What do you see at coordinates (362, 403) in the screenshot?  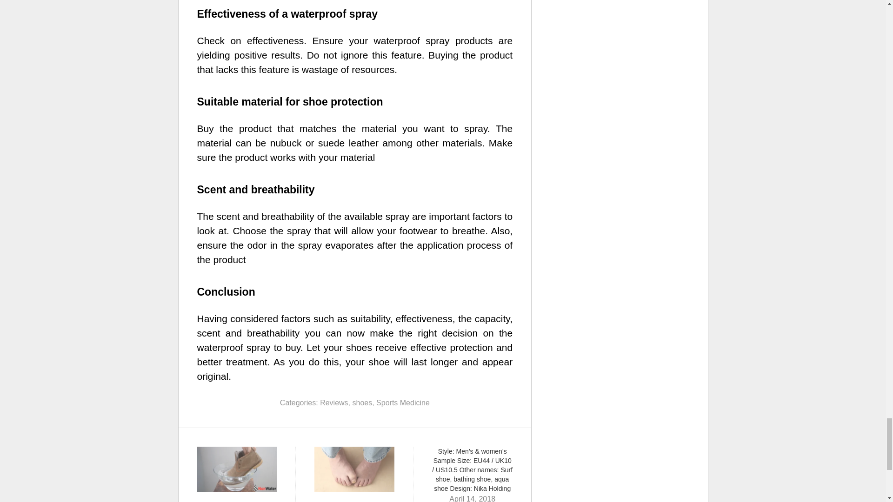 I see `shoes` at bounding box center [362, 403].